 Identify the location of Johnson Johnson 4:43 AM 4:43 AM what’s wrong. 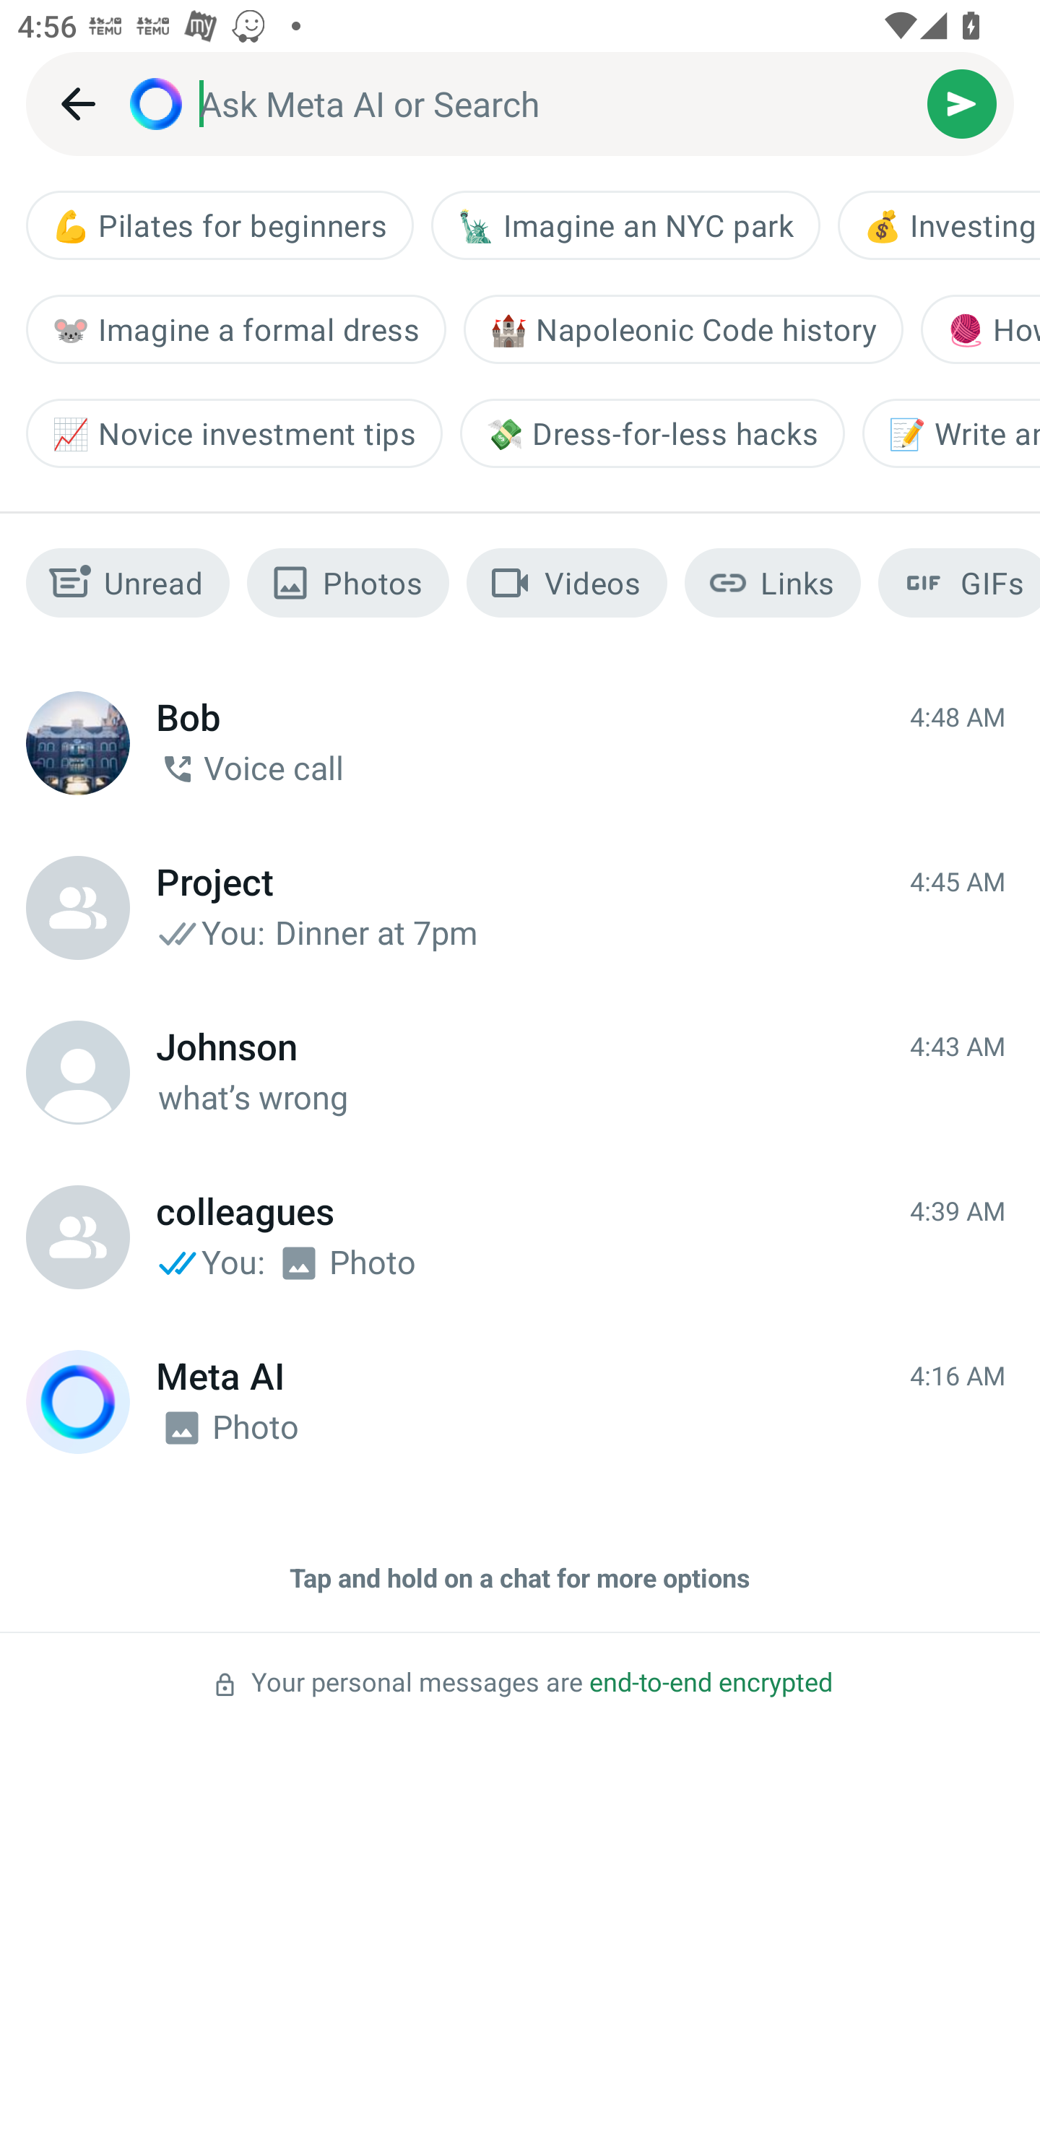
(520, 1072).